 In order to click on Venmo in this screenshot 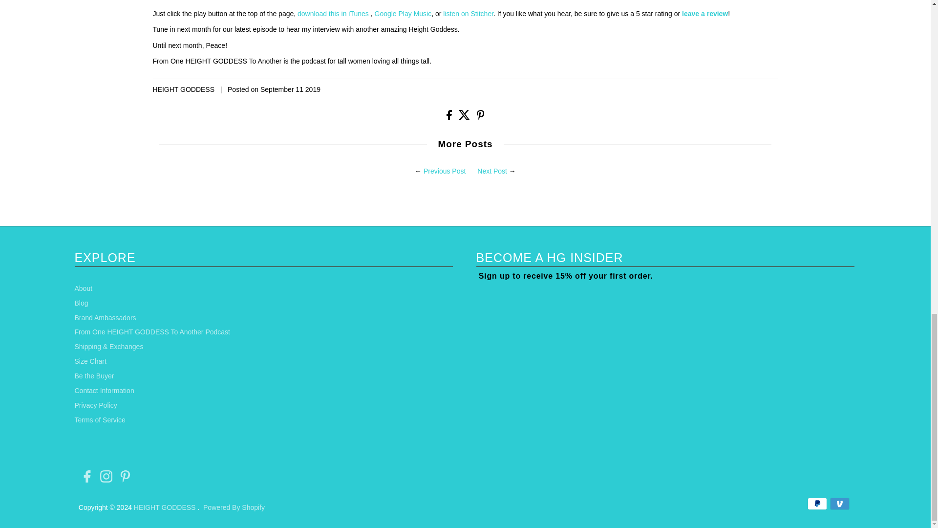, I will do `click(840, 504)`.